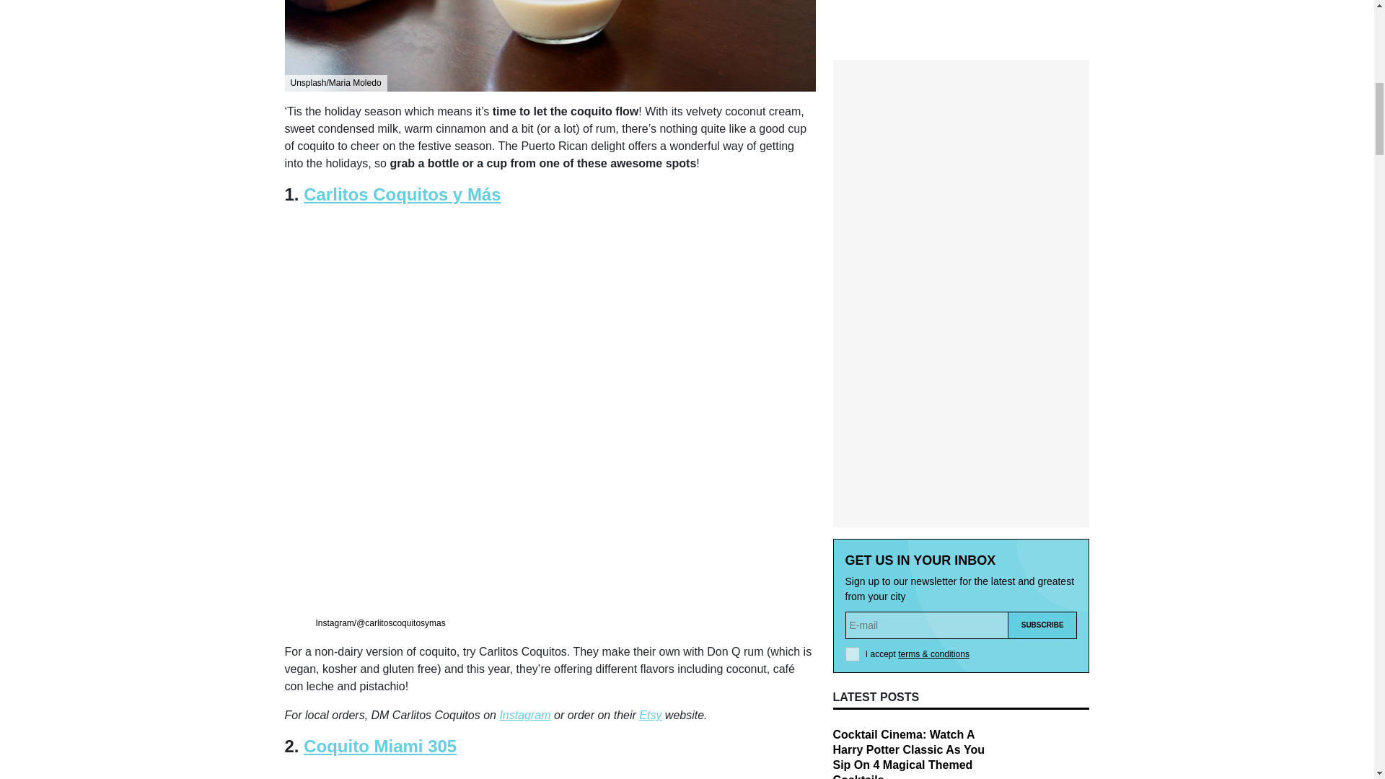 This screenshot has height=779, width=1385. What do you see at coordinates (853, 332) in the screenshot?
I see `1` at bounding box center [853, 332].